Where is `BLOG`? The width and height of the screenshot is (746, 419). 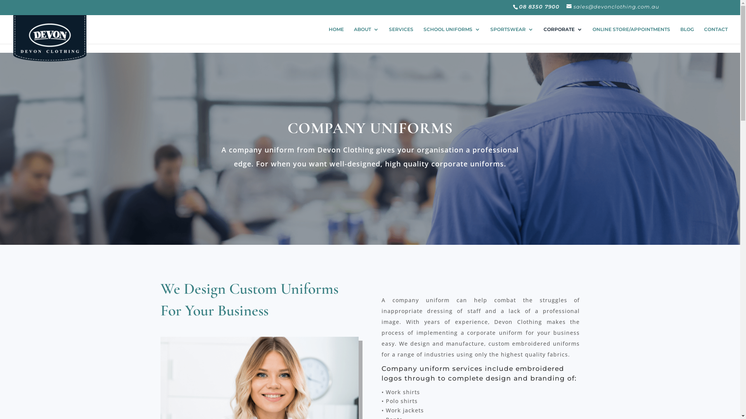
BLOG is located at coordinates (687, 35).